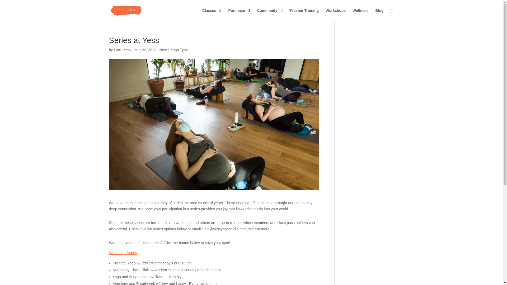 Image resolution: width=507 pixels, height=285 pixels. What do you see at coordinates (360, 15) in the screenshot?
I see `Wellness` at bounding box center [360, 15].